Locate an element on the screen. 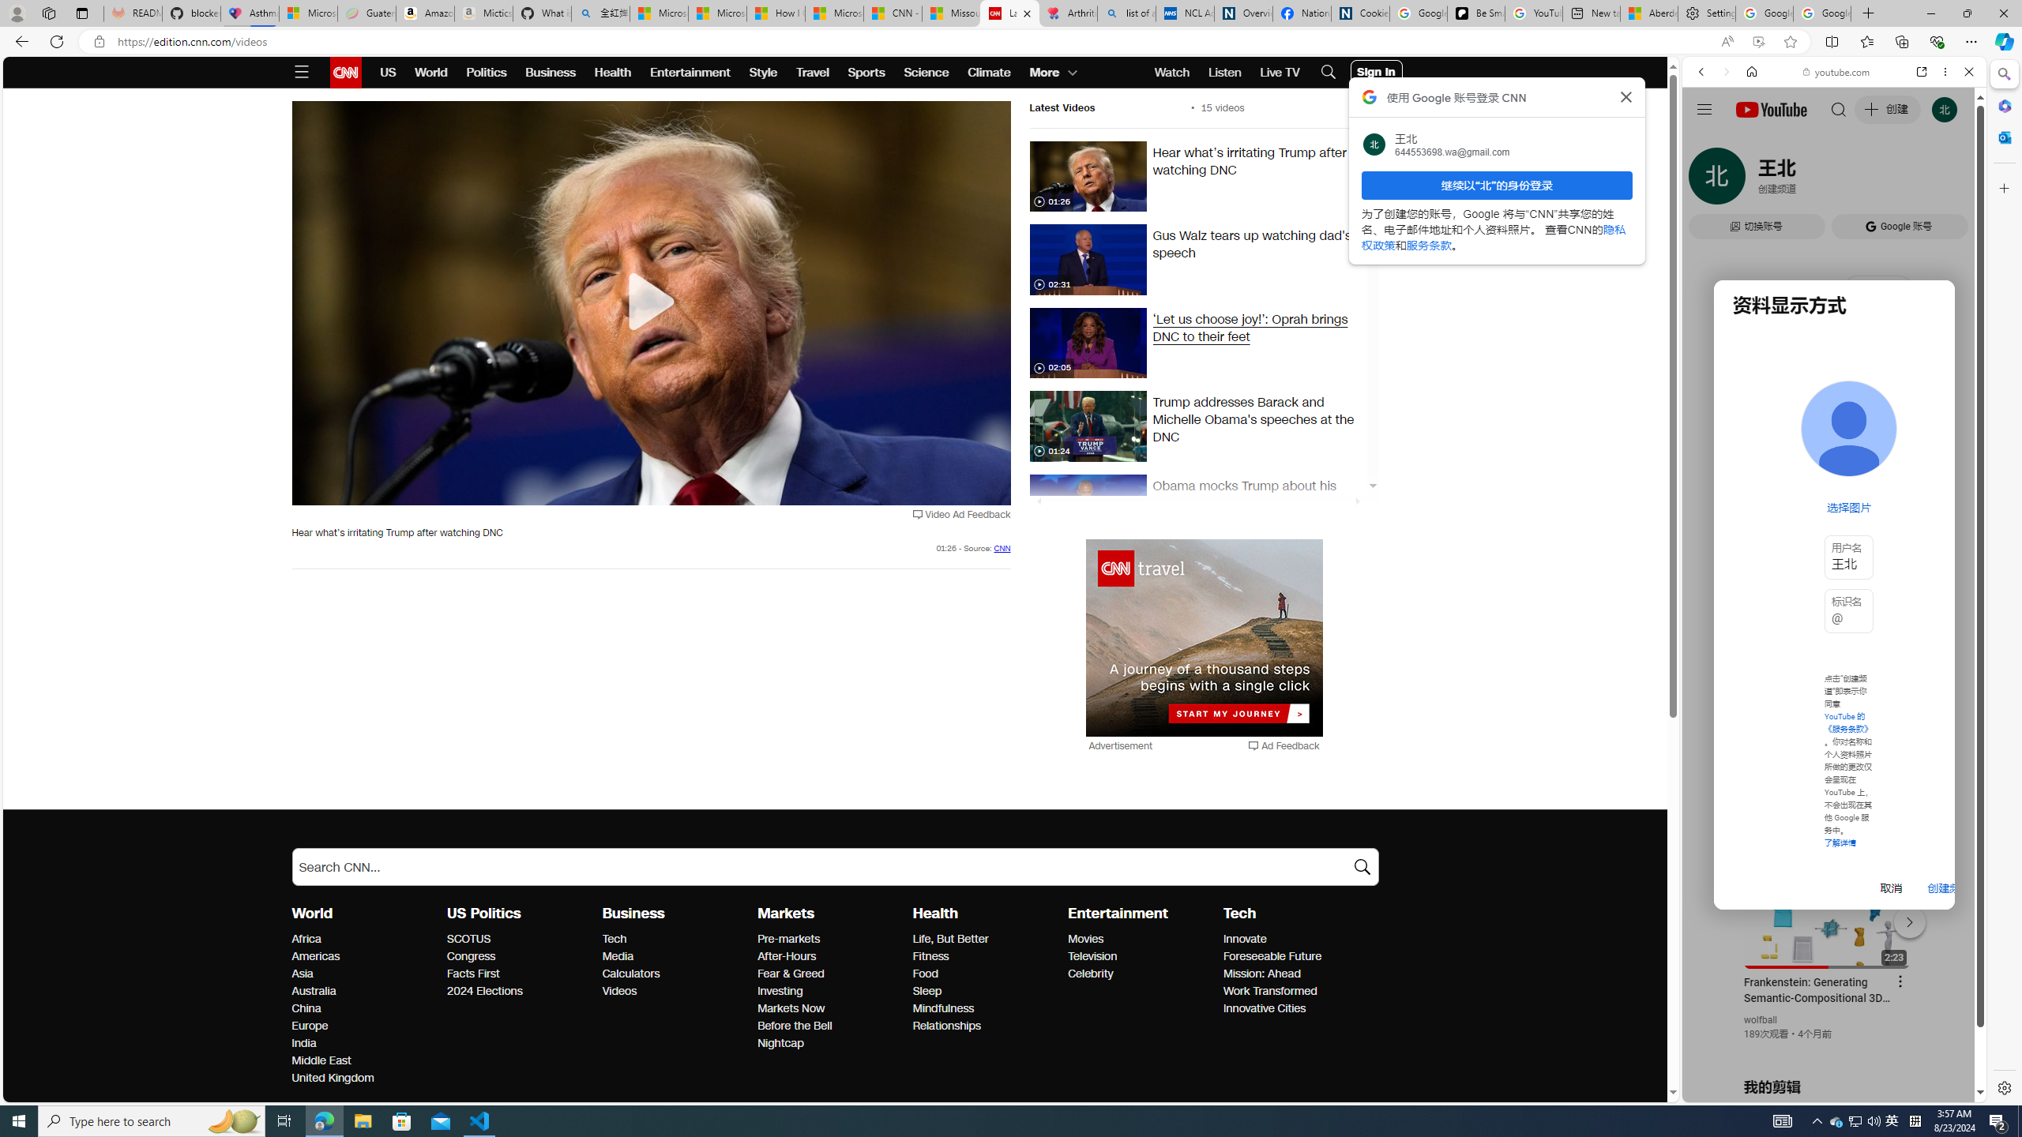 The width and height of the screenshot is (2022, 1137). China is located at coordinates (365, 1009).